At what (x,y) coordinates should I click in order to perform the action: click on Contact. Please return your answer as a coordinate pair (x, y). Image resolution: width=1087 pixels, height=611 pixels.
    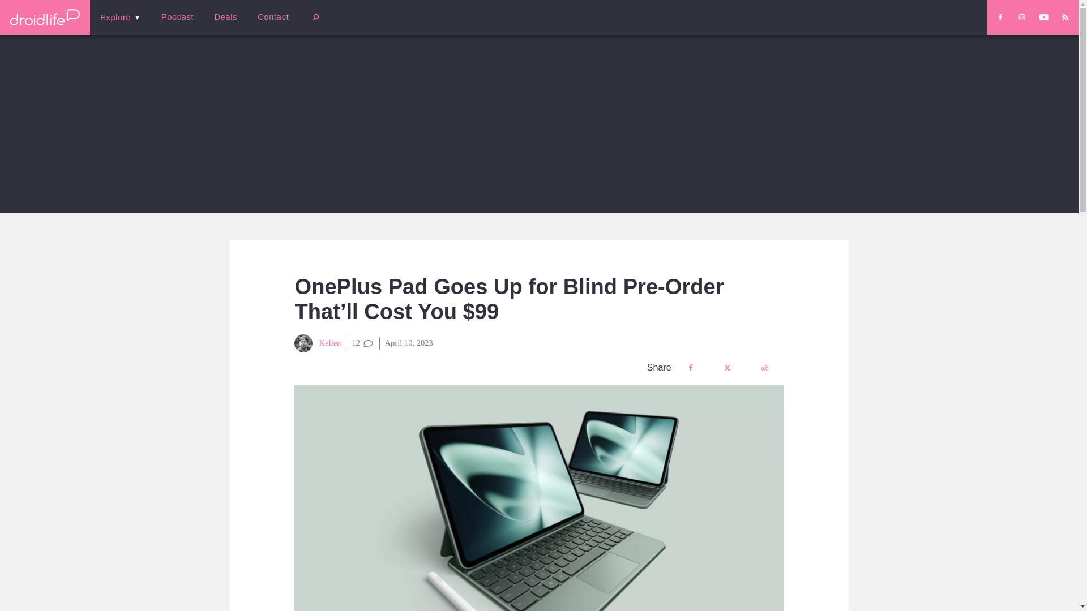
    Looking at the image, I should click on (273, 17).